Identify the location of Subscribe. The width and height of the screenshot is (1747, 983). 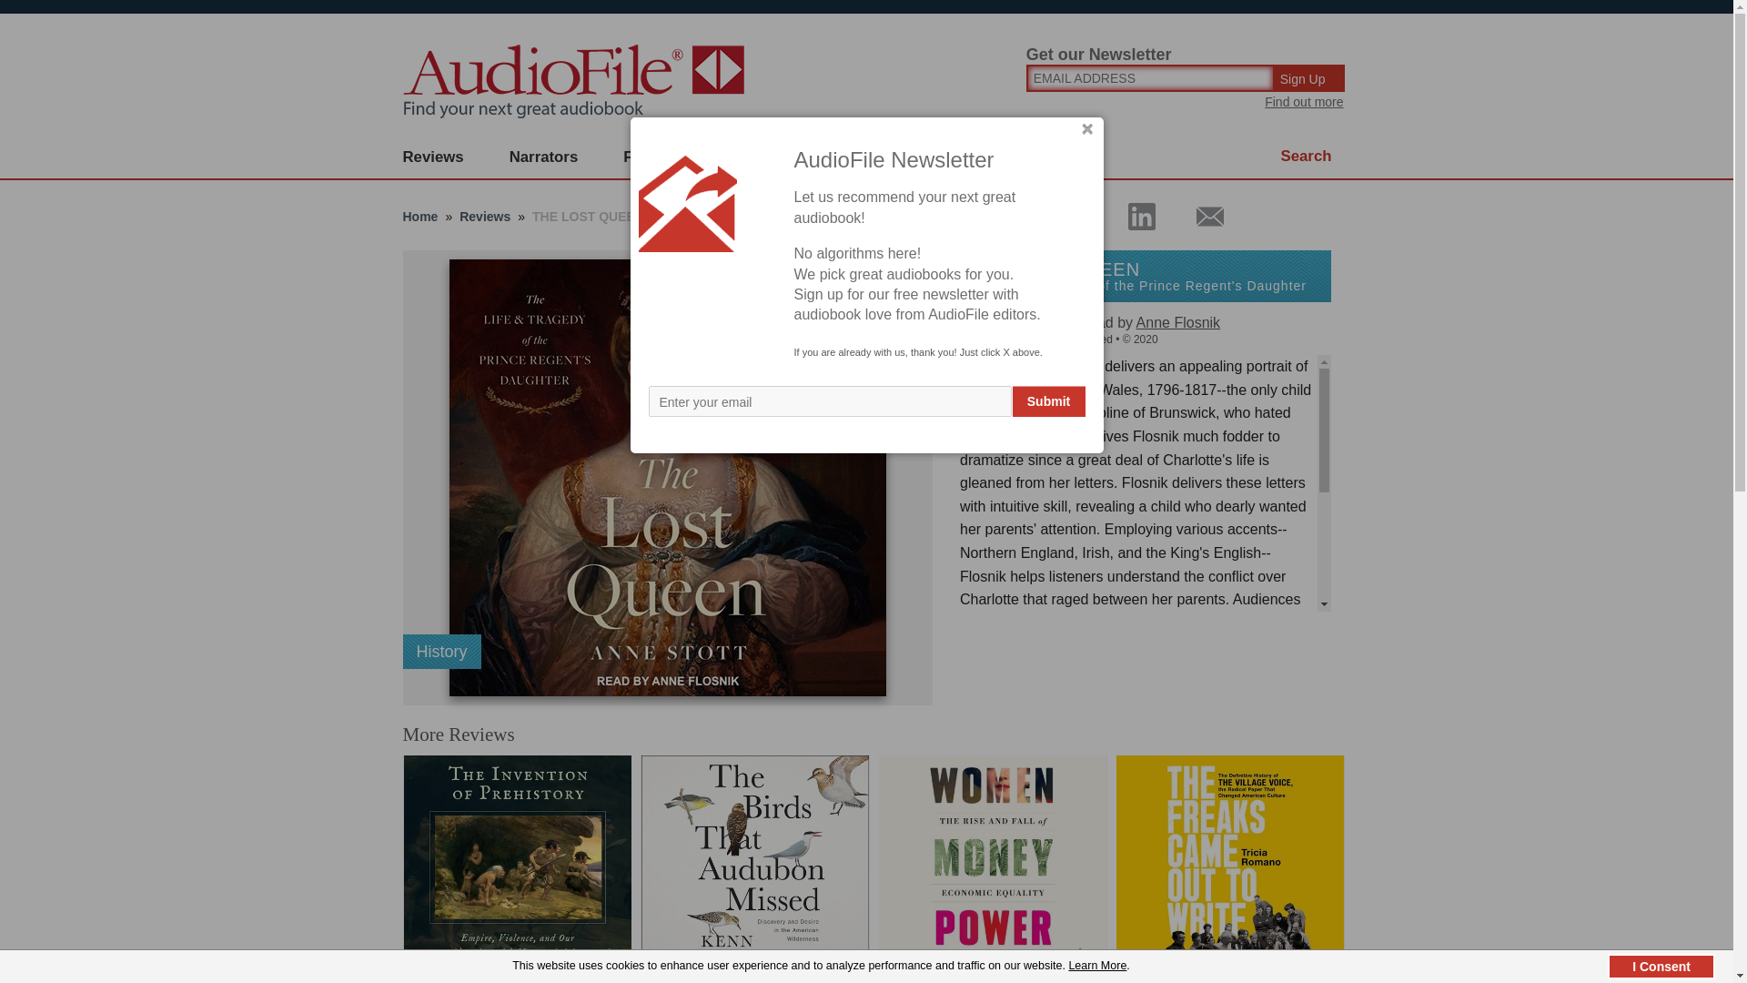
(768, 157).